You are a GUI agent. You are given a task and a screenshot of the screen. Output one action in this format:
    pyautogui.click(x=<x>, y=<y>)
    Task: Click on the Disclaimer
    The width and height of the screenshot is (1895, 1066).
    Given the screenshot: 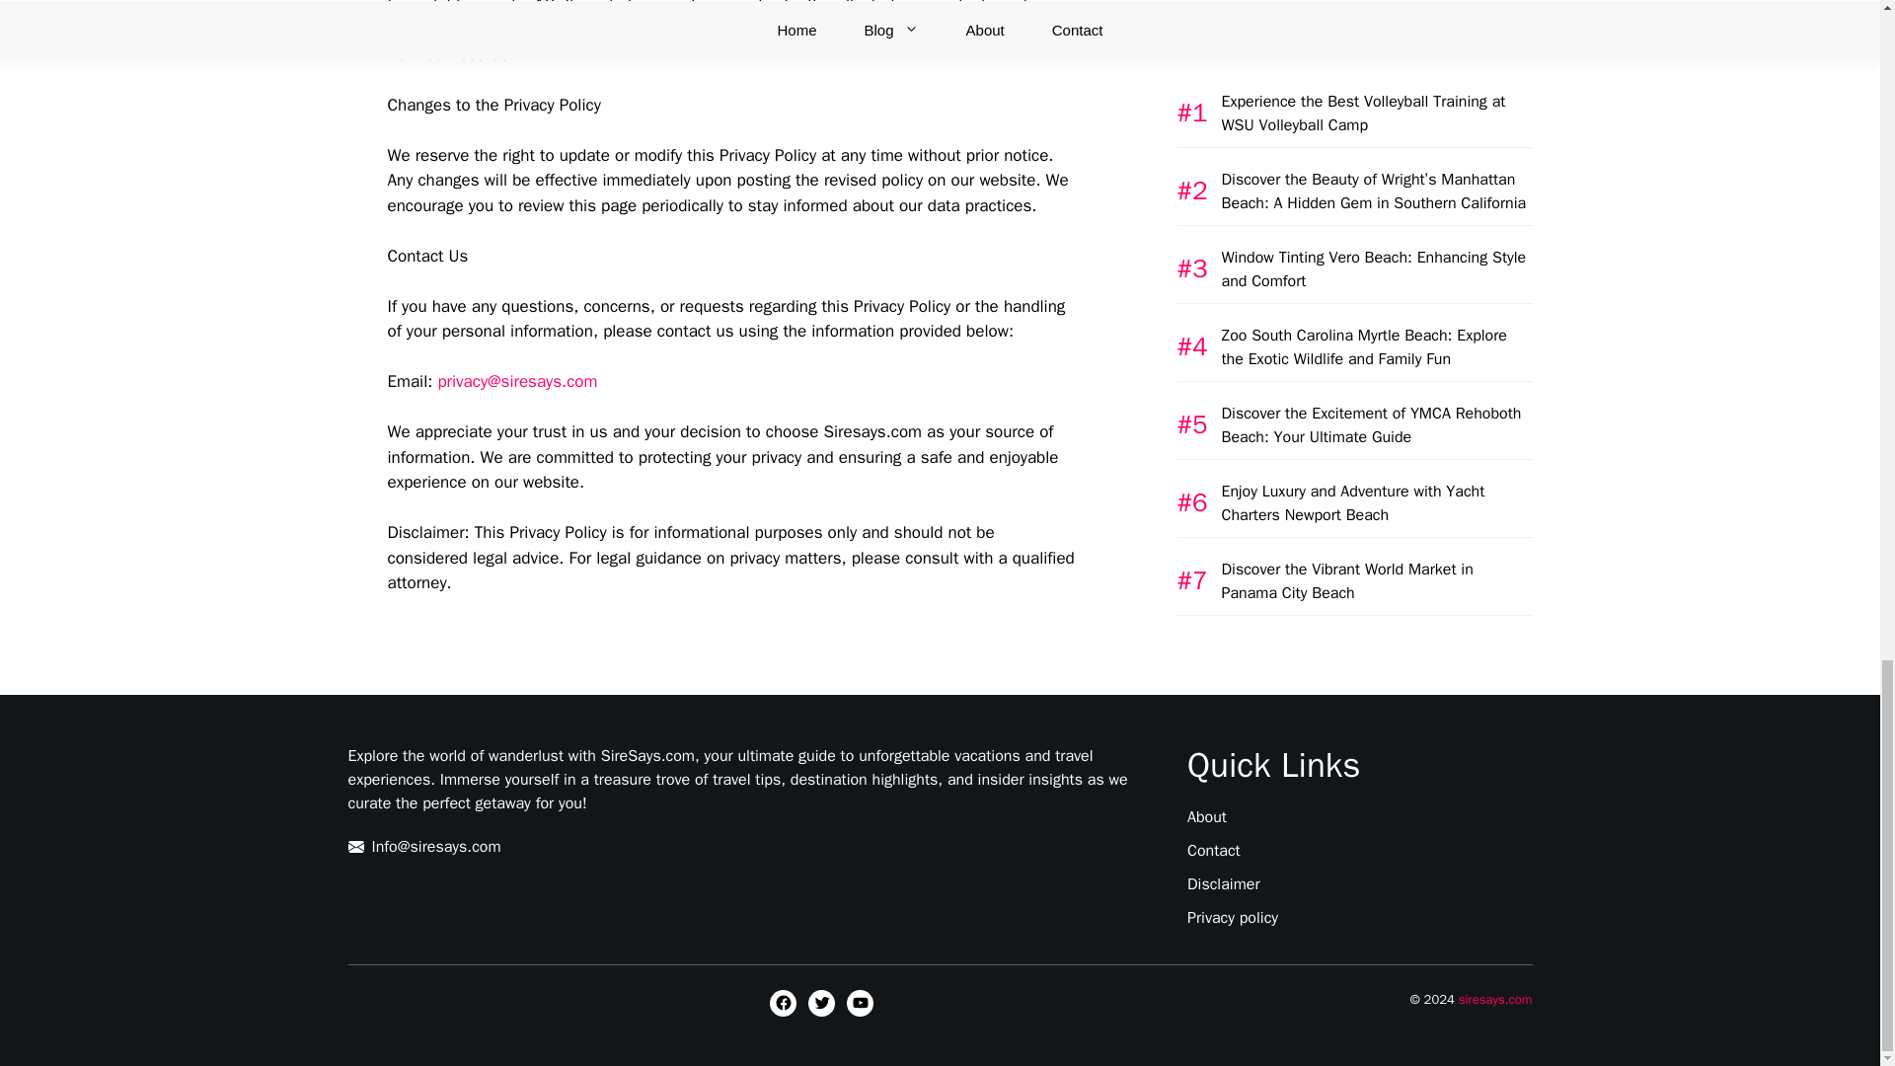 What is the action you would take?
    pyautogui.click(x=1224, y=882)
    